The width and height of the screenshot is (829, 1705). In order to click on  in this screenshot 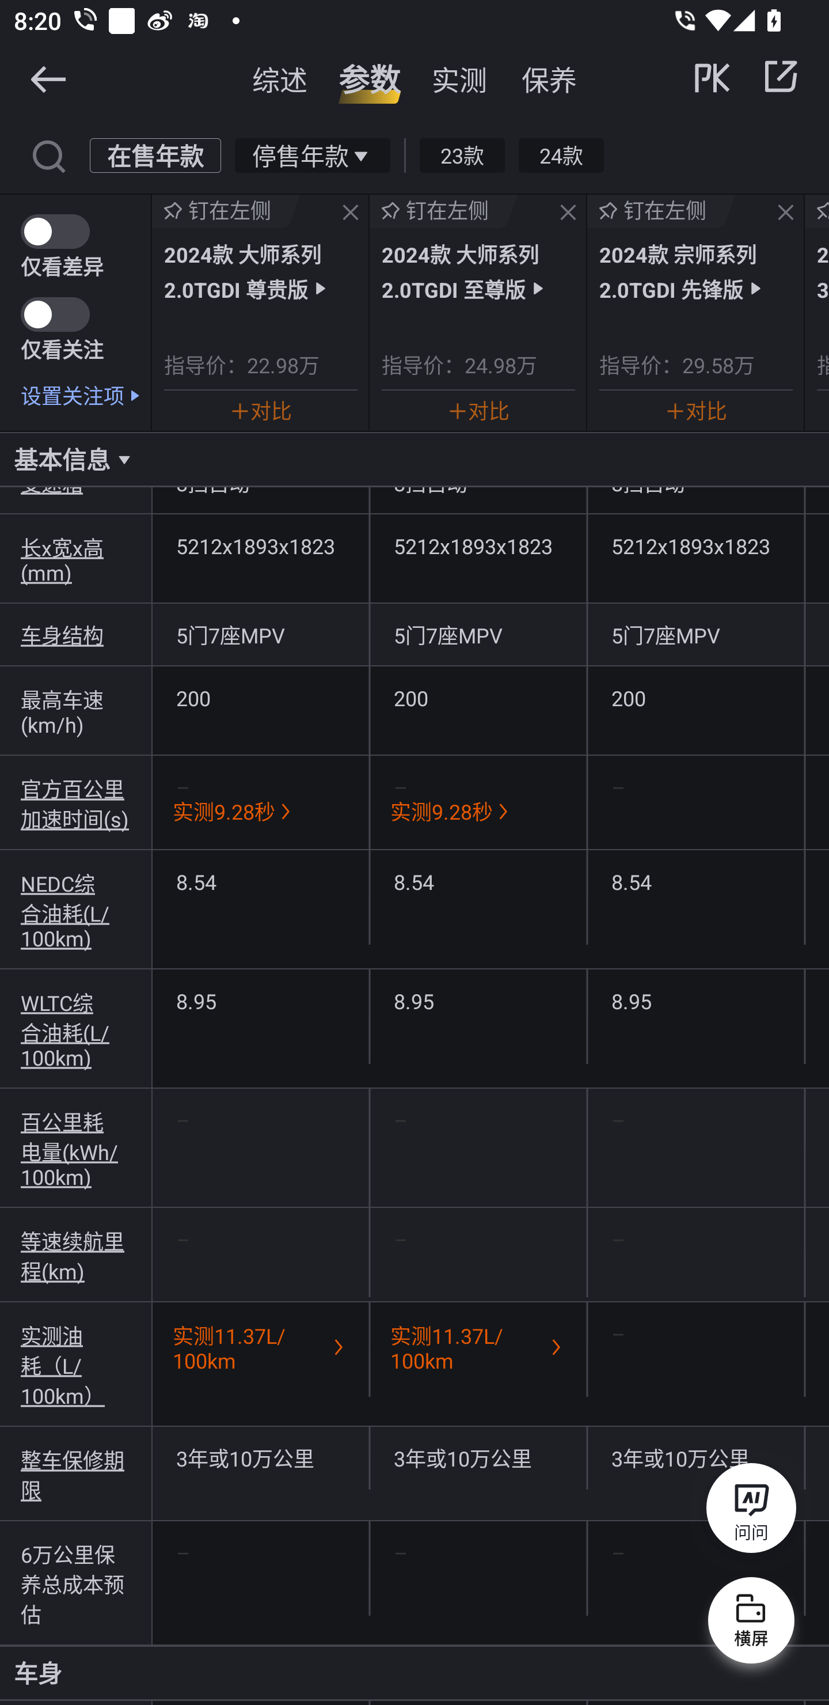, I will do `click(568, 213)`.